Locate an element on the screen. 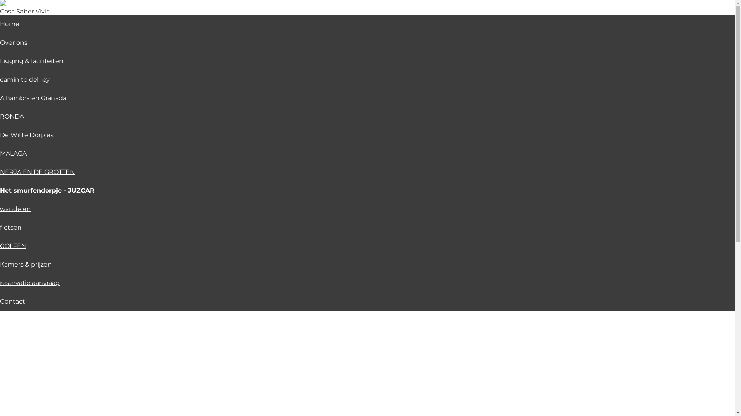  reservatie aanvraag is located at coordinates (30, 283).